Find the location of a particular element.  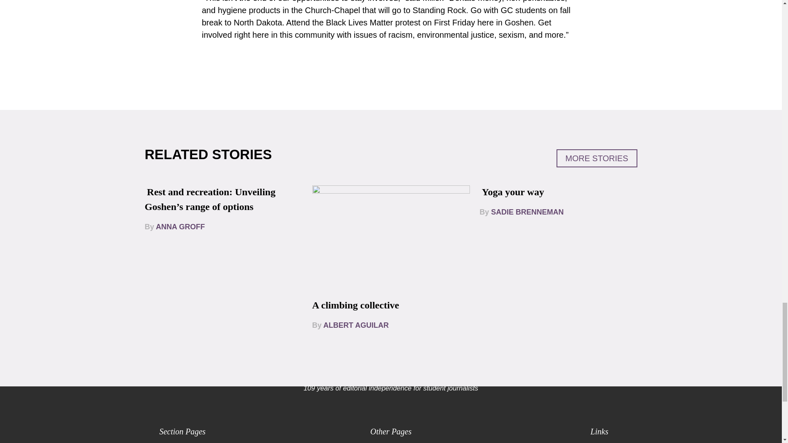

A climbing collective is located at coordinates (355, 305).